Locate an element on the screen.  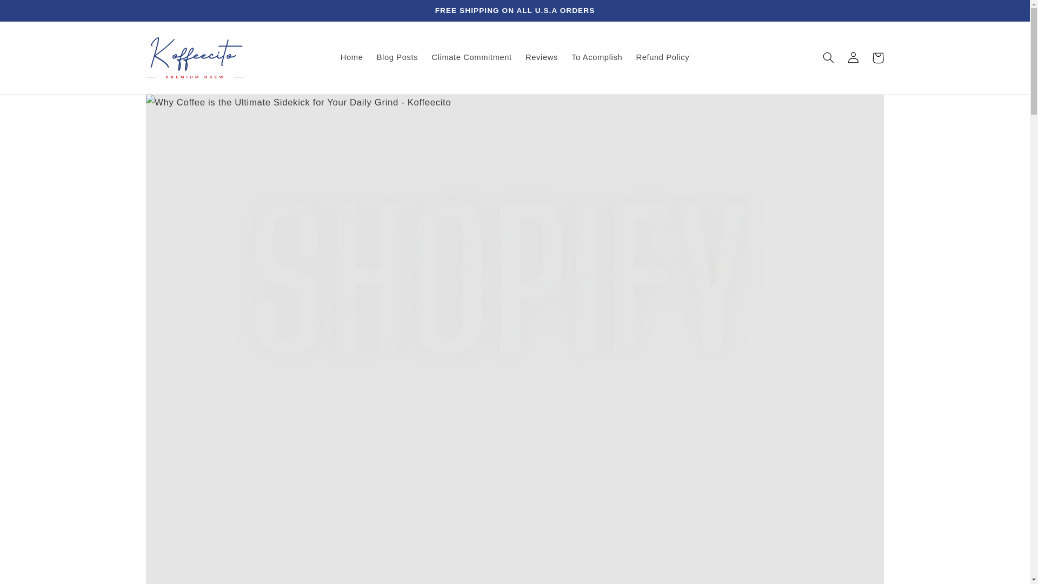
Skip to content is located at coordinates (34, 12).